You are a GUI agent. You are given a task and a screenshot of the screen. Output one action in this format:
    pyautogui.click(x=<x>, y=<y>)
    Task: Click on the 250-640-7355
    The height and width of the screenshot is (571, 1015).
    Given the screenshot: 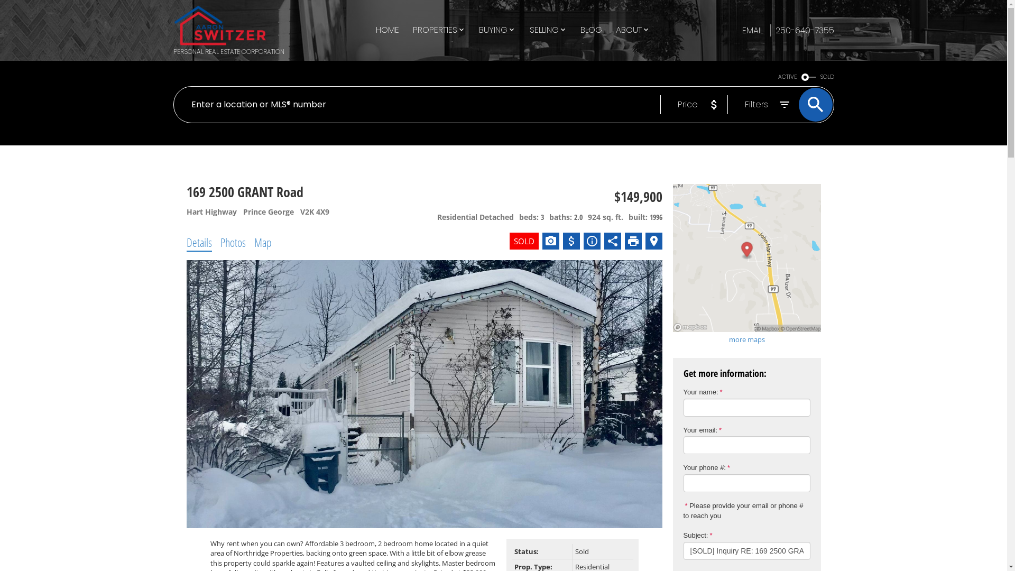 What is the action you would take?
    pyautogui.click(x=801, y=31)
    